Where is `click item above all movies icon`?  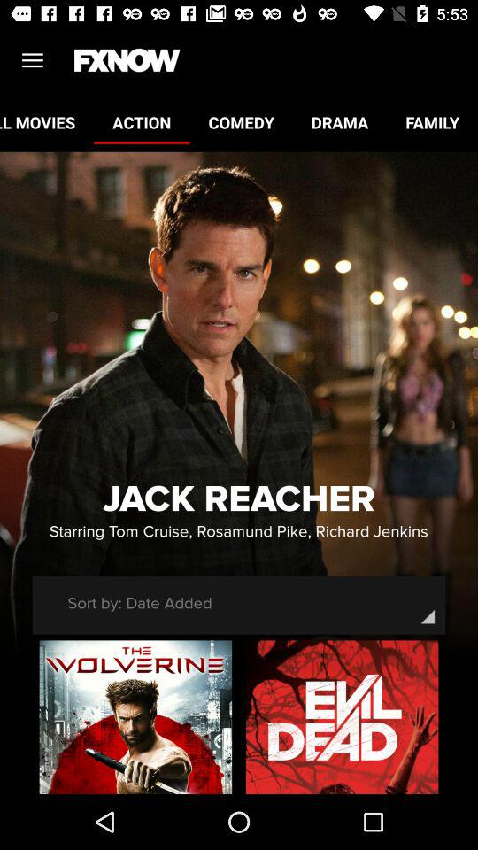
click item above all movies icon is located at coordinates (32, 60).